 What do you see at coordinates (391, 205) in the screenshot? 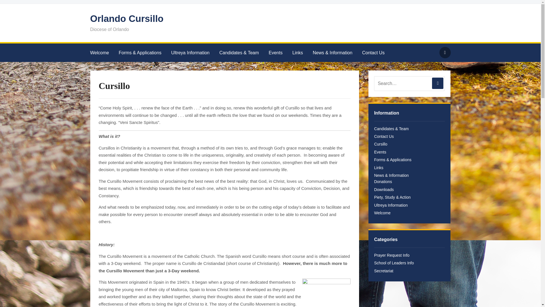
I see `Ultreya Information` at bounding box center [391, 205].